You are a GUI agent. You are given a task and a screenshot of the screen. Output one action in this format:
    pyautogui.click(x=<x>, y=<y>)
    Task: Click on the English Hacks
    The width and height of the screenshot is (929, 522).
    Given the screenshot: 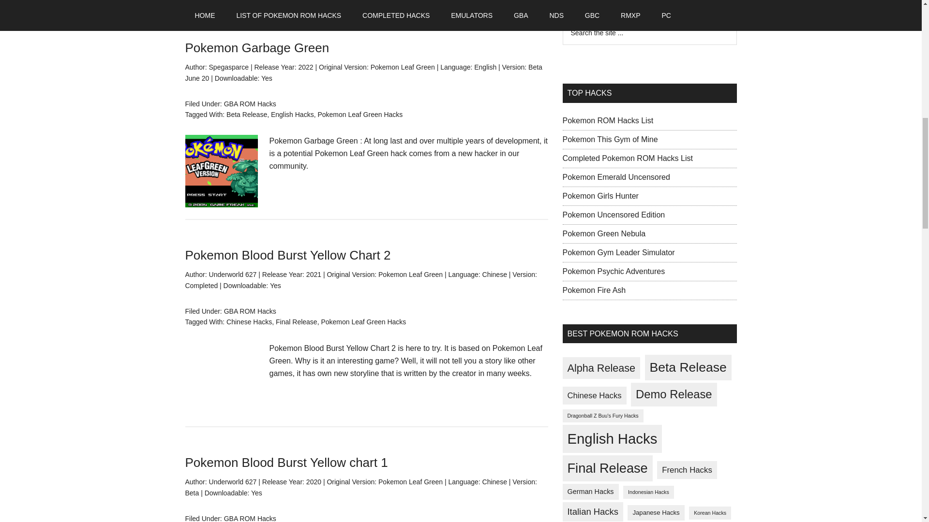 What is the action you would take?
    pyautogui.click(x=292, y=114)
    